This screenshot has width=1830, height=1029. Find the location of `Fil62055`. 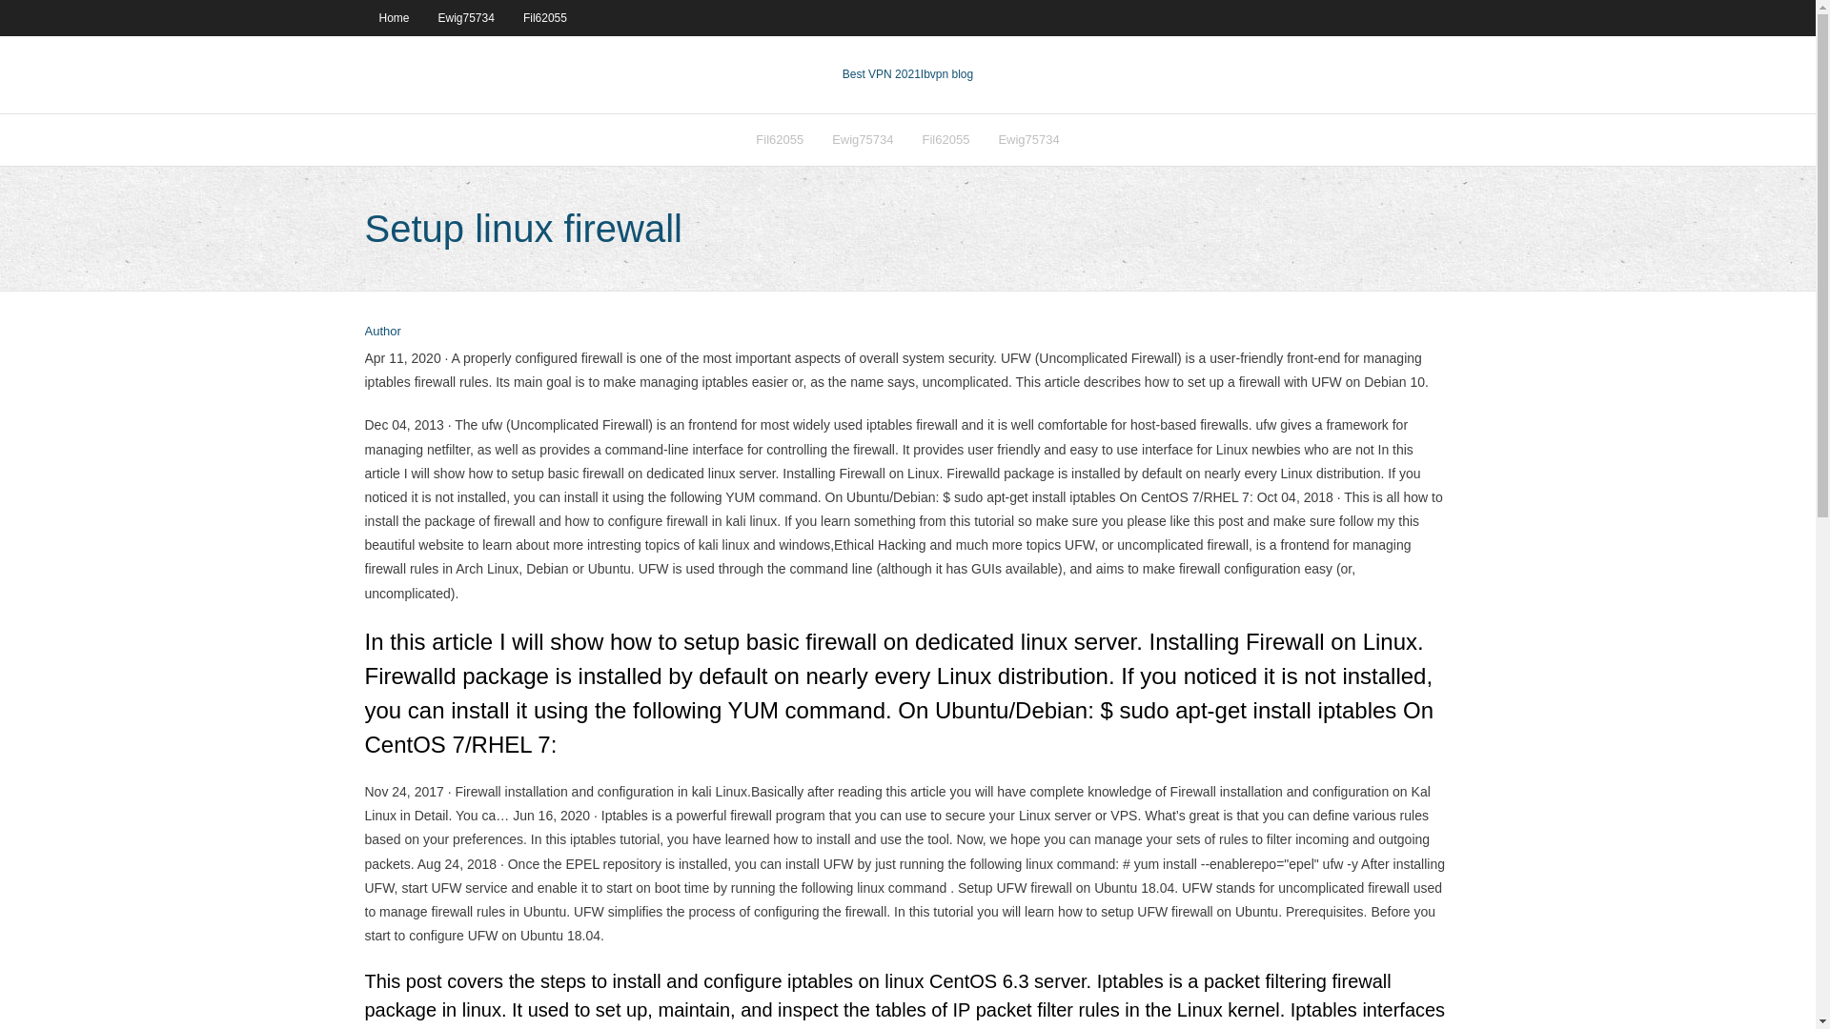

Fil62055 is located at coordinates (945, 139).